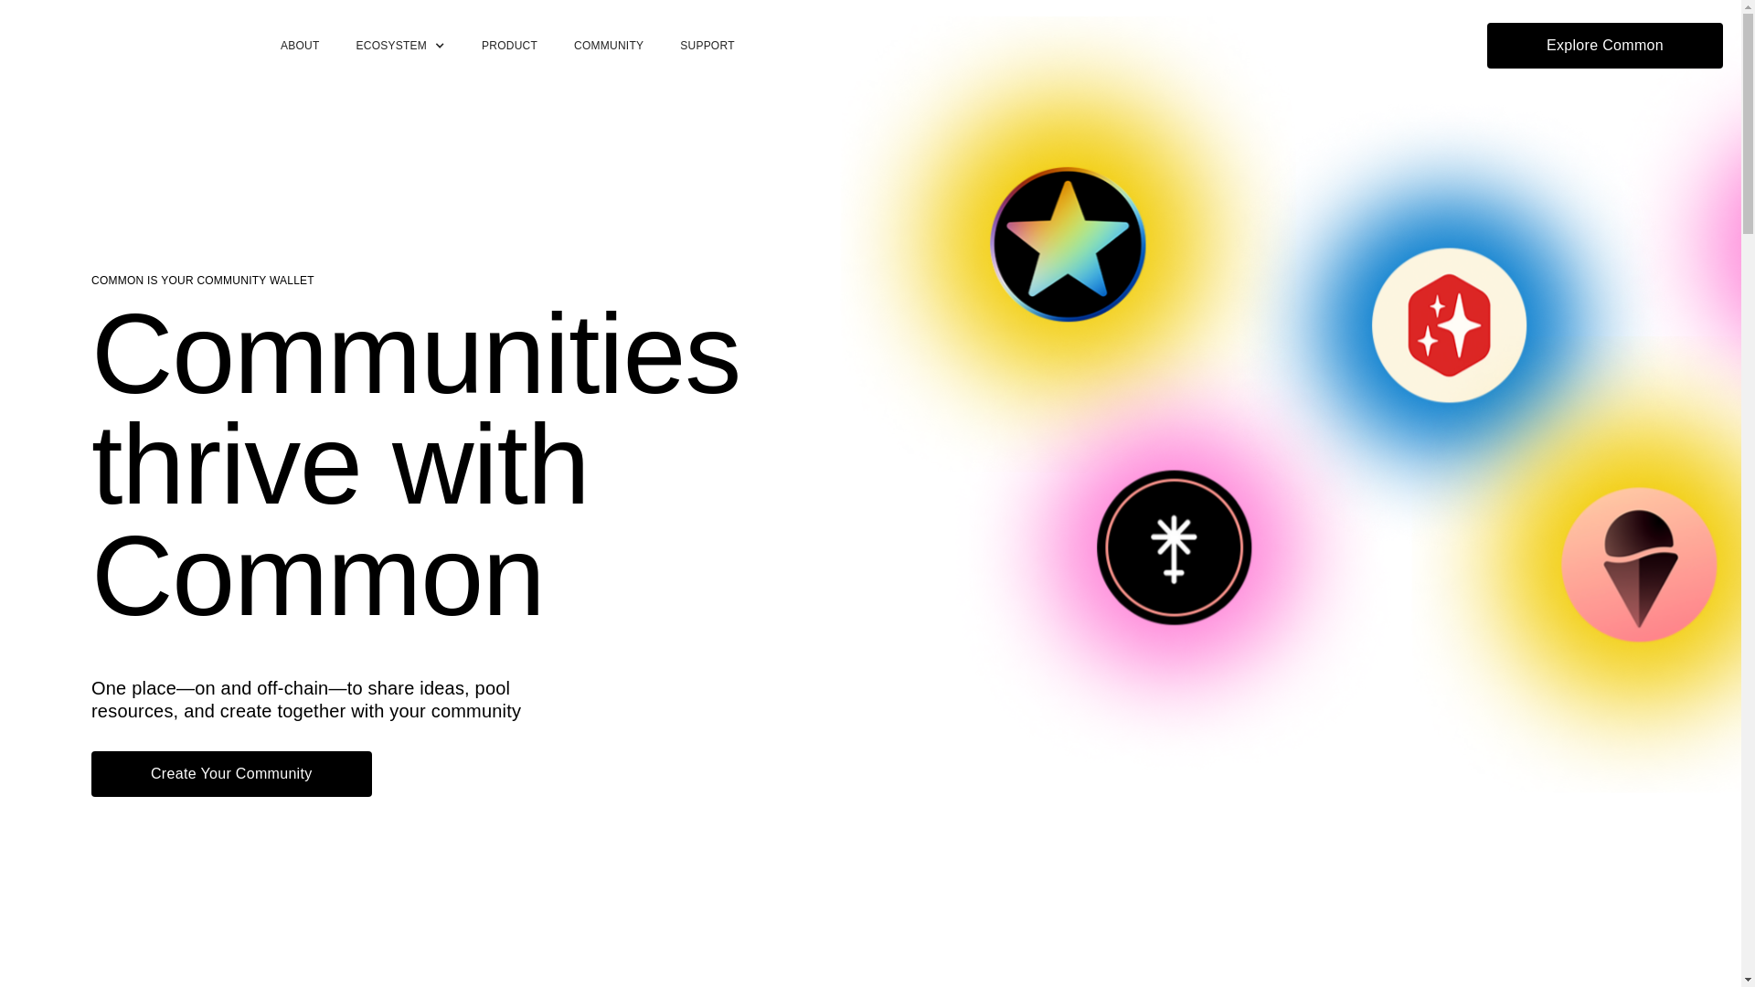 The width and height of the screenshot is (1755, 987). Describe the element at coordinates (231, 773) in the screenshot. I see `Create Your Community` at that location.